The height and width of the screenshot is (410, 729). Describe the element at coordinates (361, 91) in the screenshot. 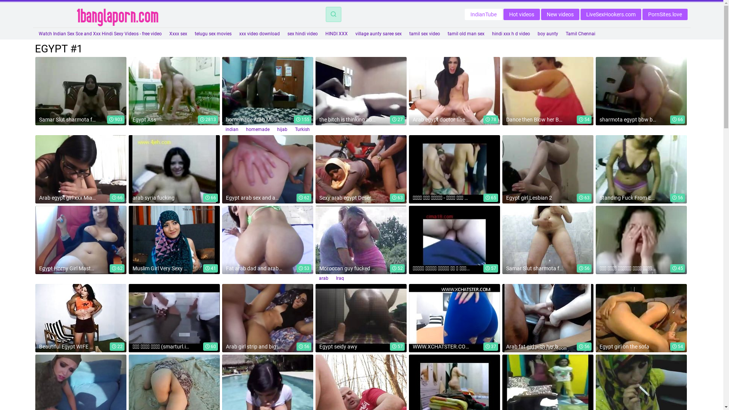

I see `the bitch is thinking about issuies btwn egypt and syria
27` at that location.